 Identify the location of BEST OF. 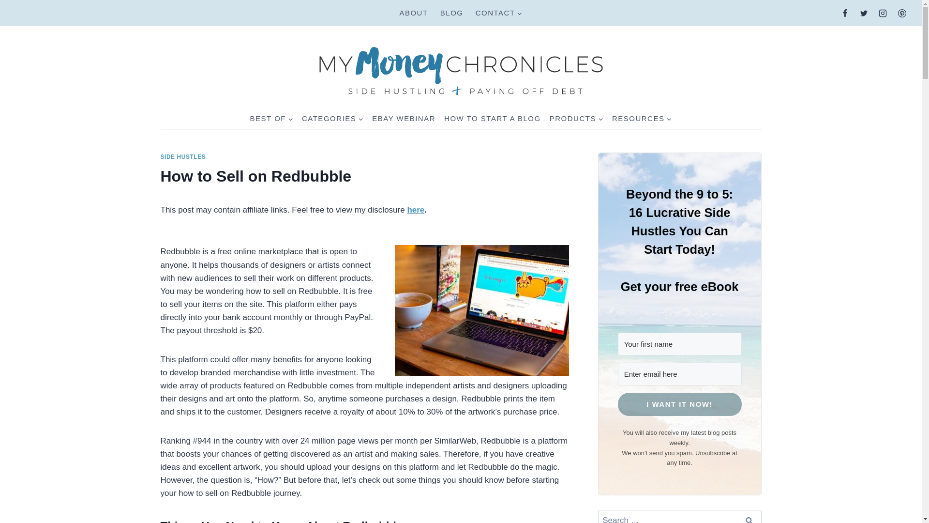
(271, 118).